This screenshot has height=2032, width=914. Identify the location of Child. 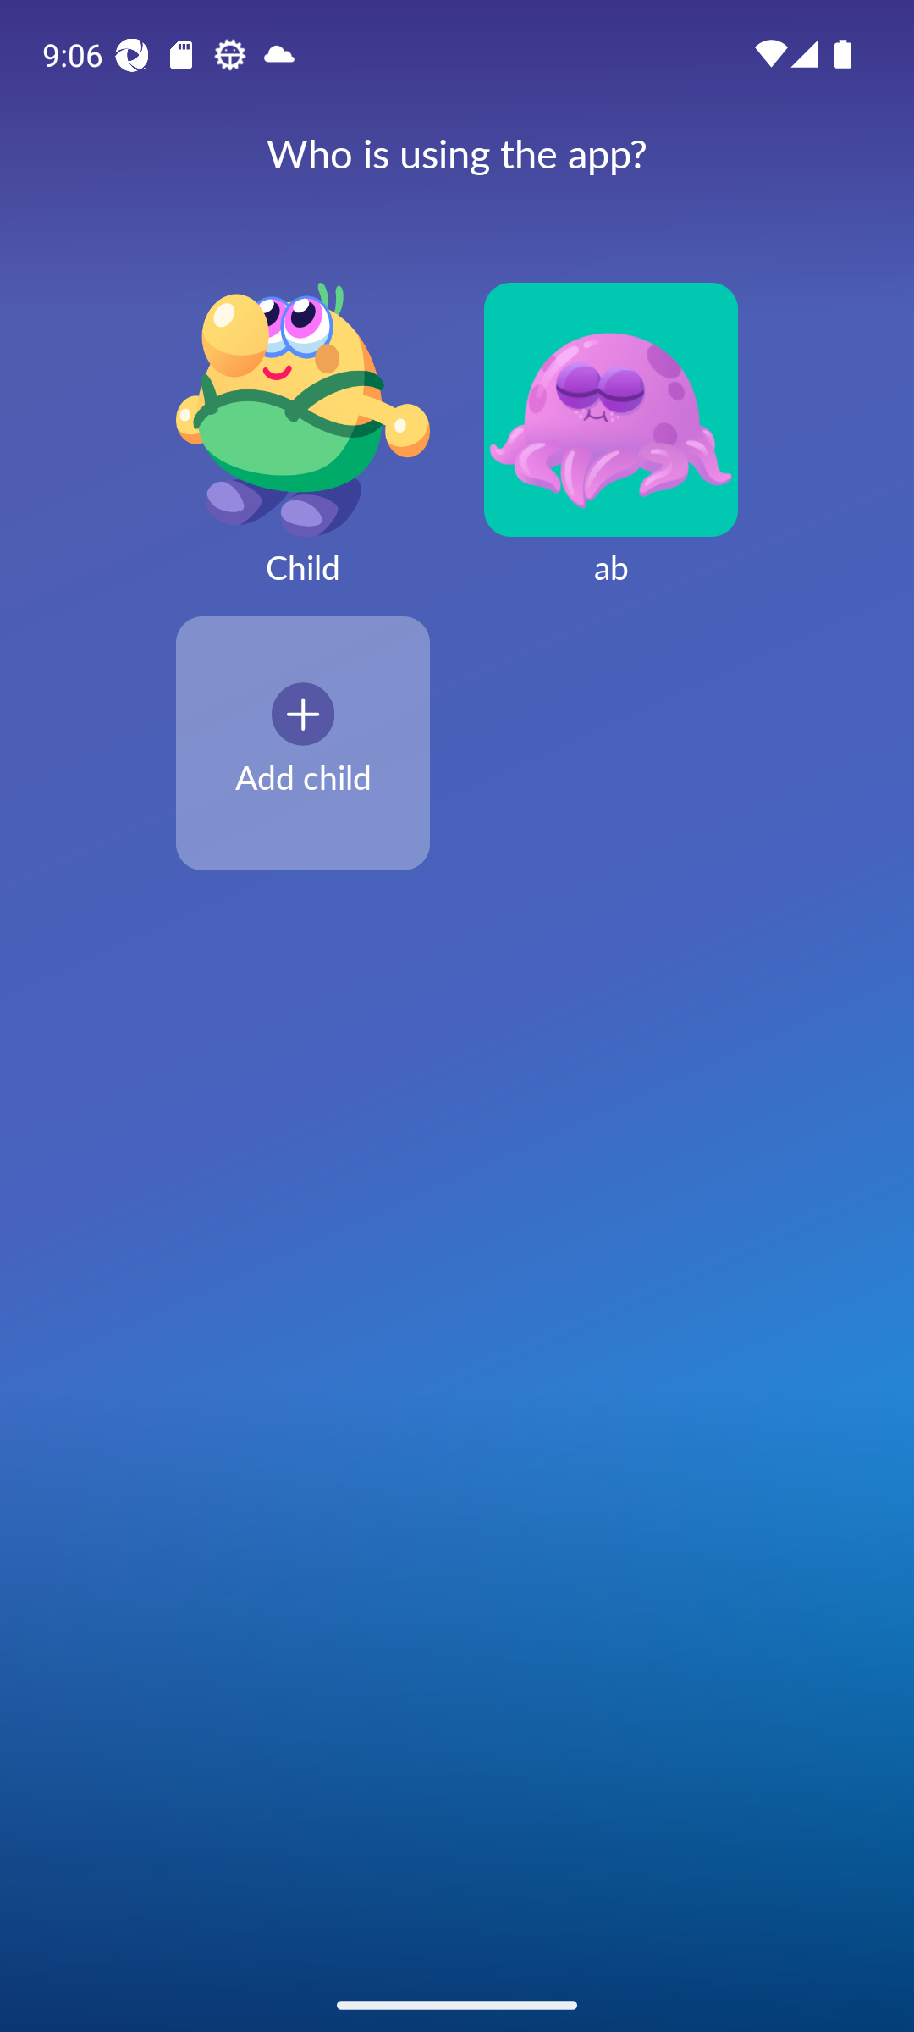
(303, 449).